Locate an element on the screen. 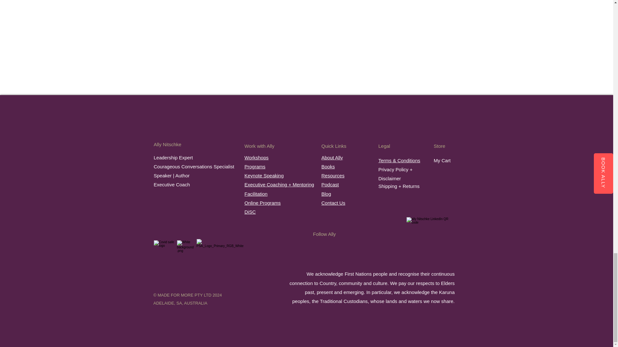 The image size is (618, 347). Programs is located at coordinates (255, 166).